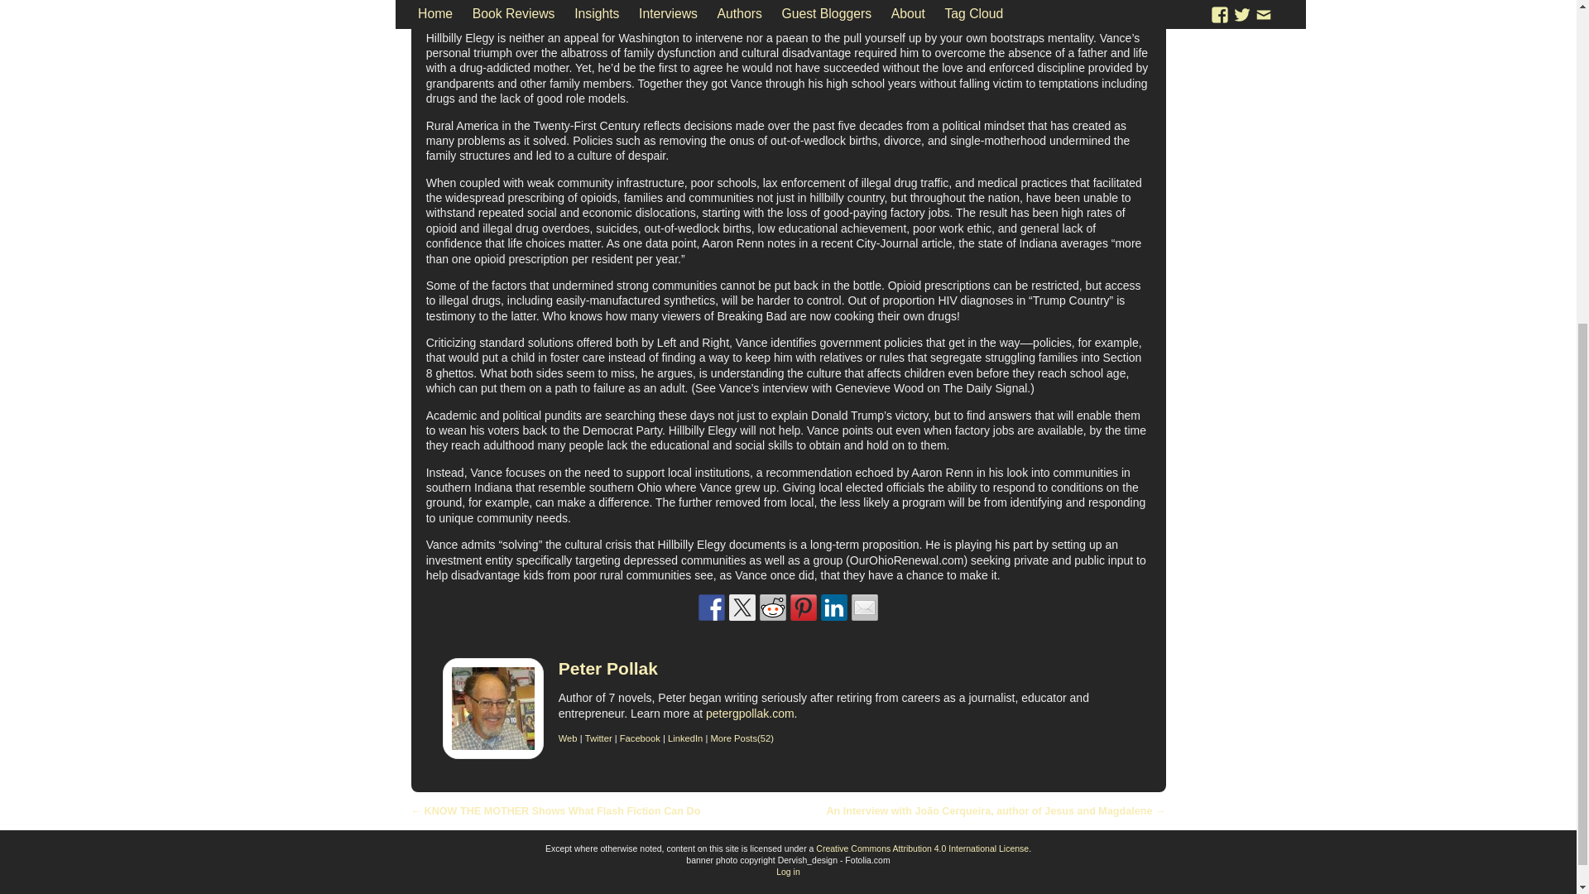 This screenshot has height=894, width=1589. I want to click on Share on Facebook, so click(712, 608).